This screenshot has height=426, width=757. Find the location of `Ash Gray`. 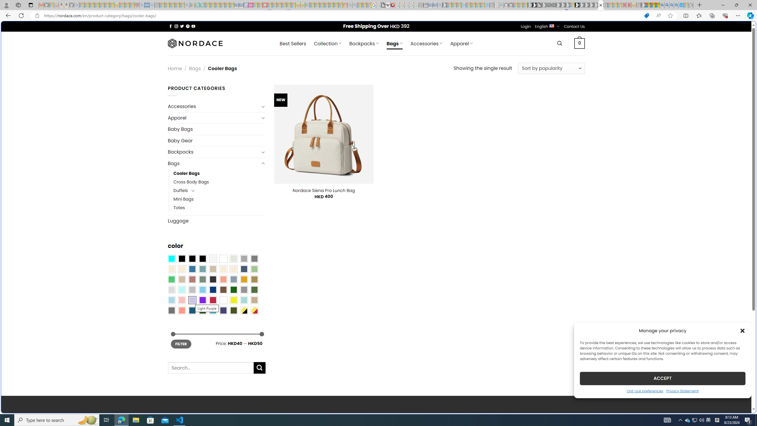

Ash Gray is located at coordinates (234, 259).